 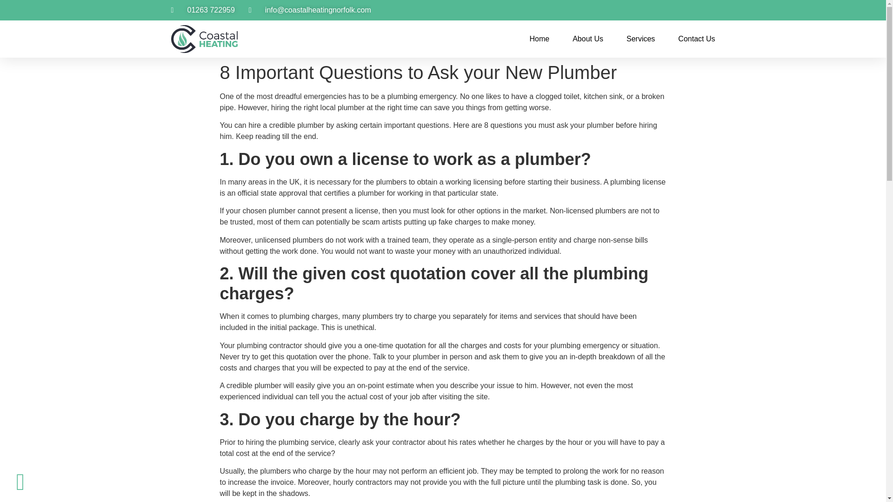 I want to click on Home, so click(x=539, y=39).